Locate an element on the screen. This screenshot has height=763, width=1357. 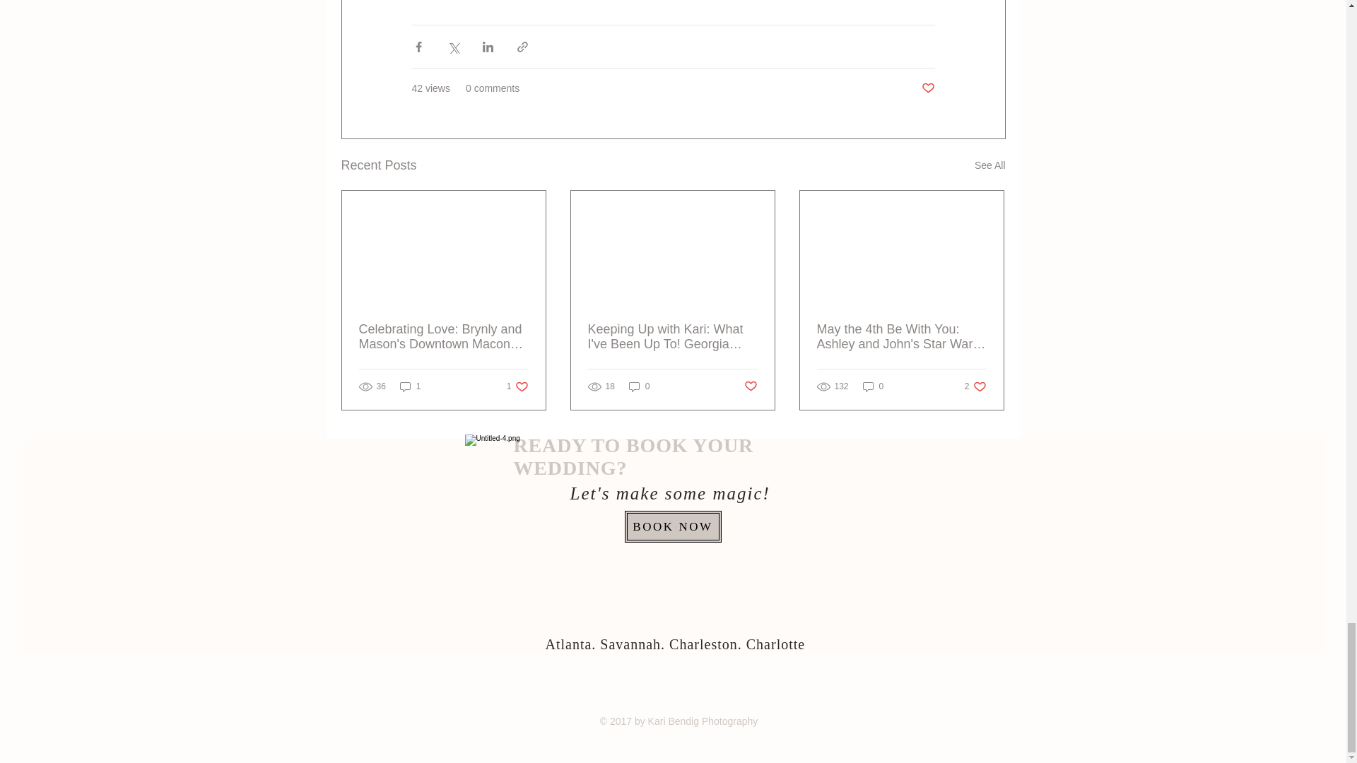
Post not marked as liked is located at coordinates (927, 88).